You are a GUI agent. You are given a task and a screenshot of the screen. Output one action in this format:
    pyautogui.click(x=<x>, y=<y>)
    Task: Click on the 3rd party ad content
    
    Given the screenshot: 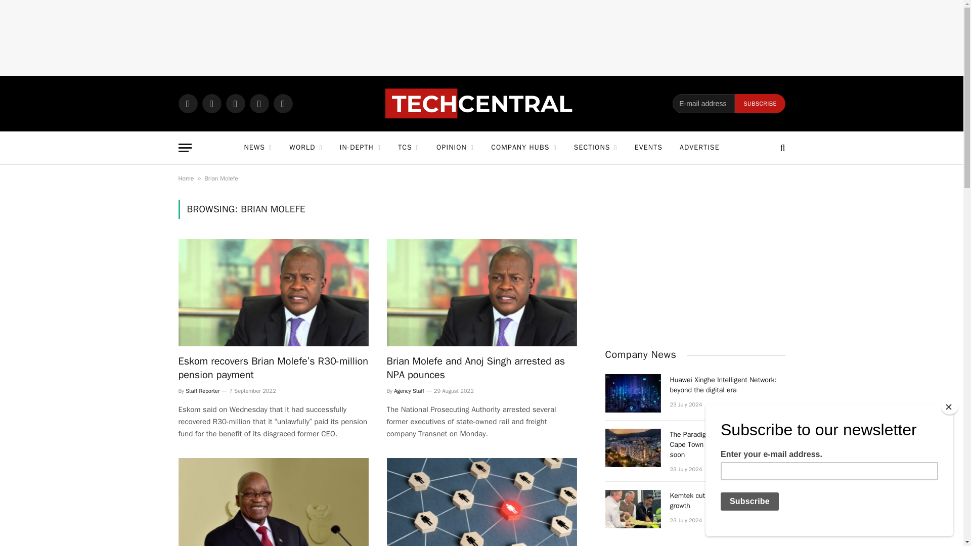 What is the action you would take?
    pyautogui.click(x=481, y=37)
    